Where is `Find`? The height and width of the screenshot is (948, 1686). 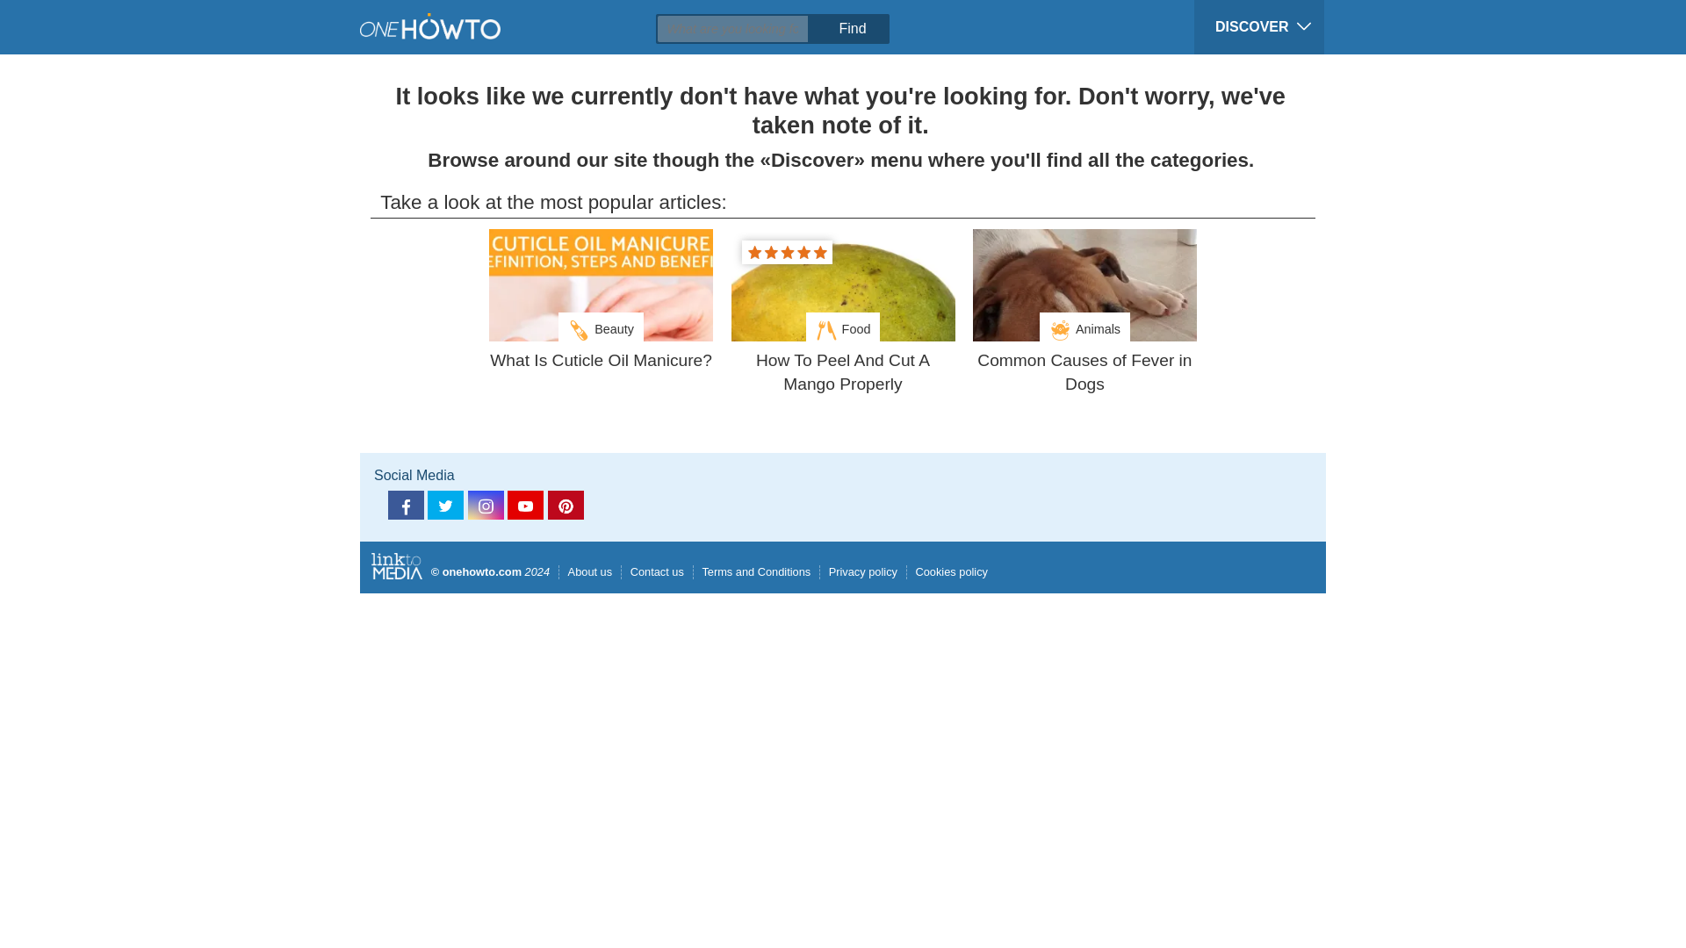
Find is located at coordinates (851, 28).